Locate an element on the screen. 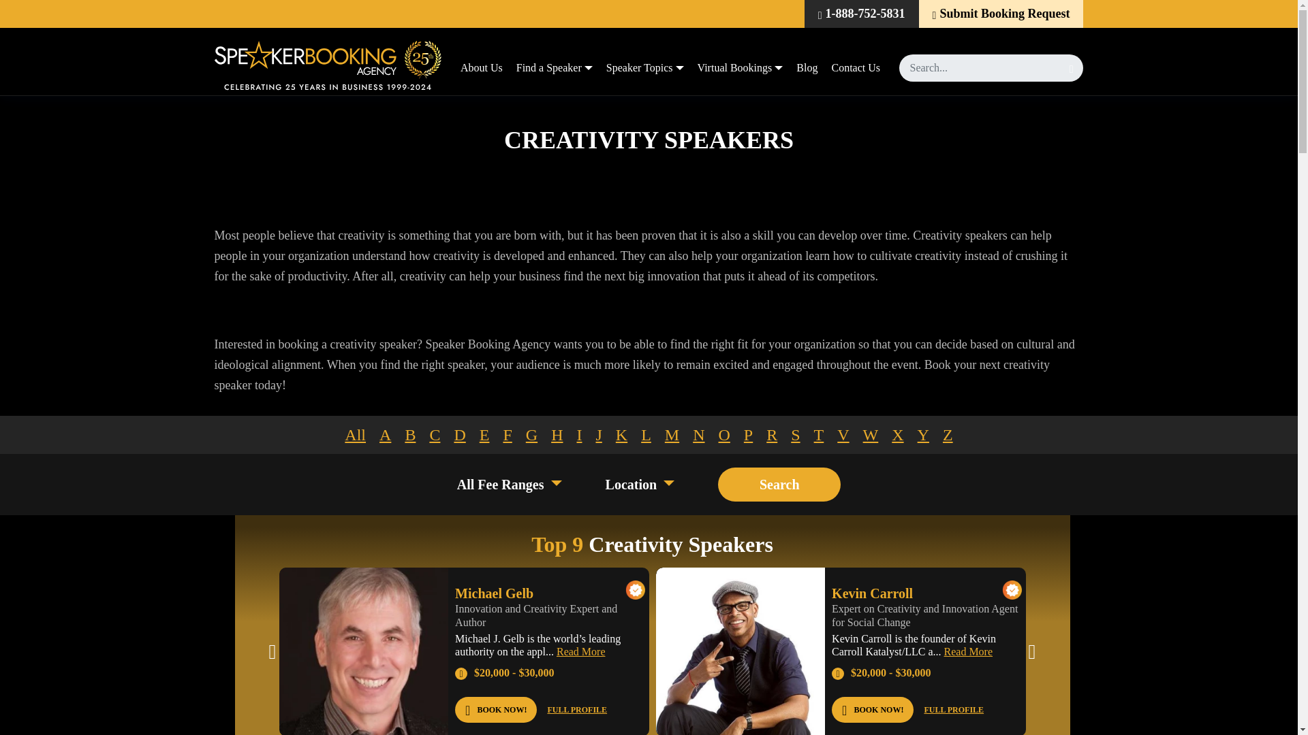 This screenshot has width=1308, height=735. About Us is located at coordinates (482, 68).